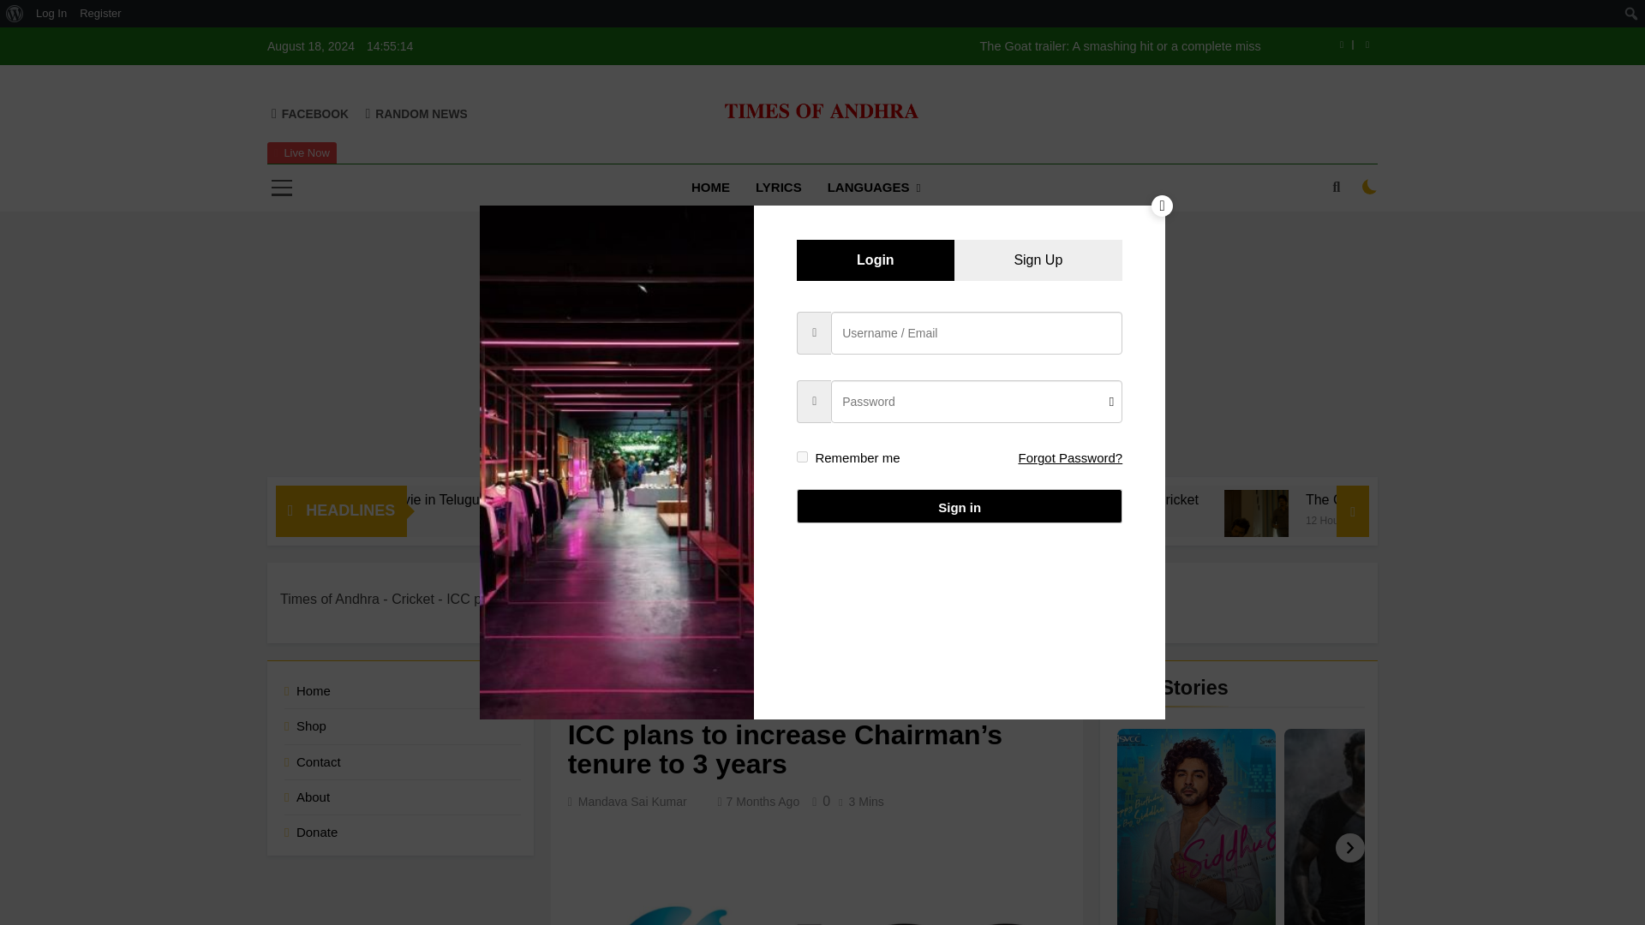 This screenshot has height=925, width=1645. Describe the element at coordinates (931, 46) in the screenshot. I see `The Goat trailer: A smashing hit or a complete miss` at that location.